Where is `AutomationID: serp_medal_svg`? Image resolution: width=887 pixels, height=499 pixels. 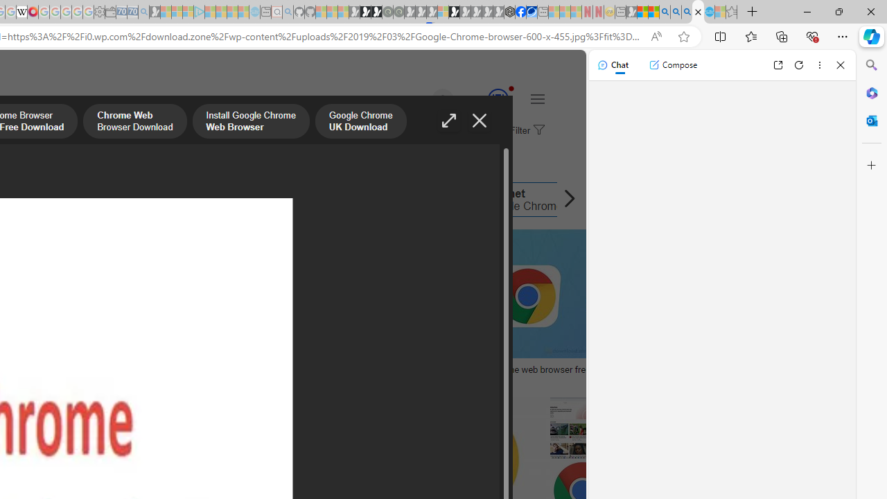
AutomationID: serp_medal_svg is located at coordinates (498, 98).